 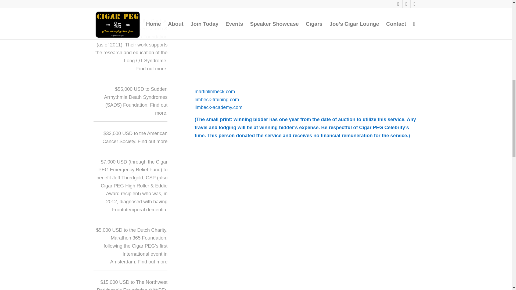 I want to click on limbeck-academy.com, so click(x=218, y=107).